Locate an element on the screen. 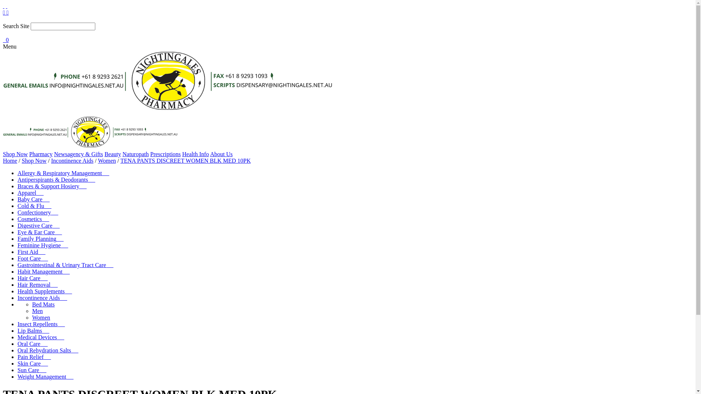 The width and height of the screenshot is (701, 394). Health Info is located at coordinates (196, 154).